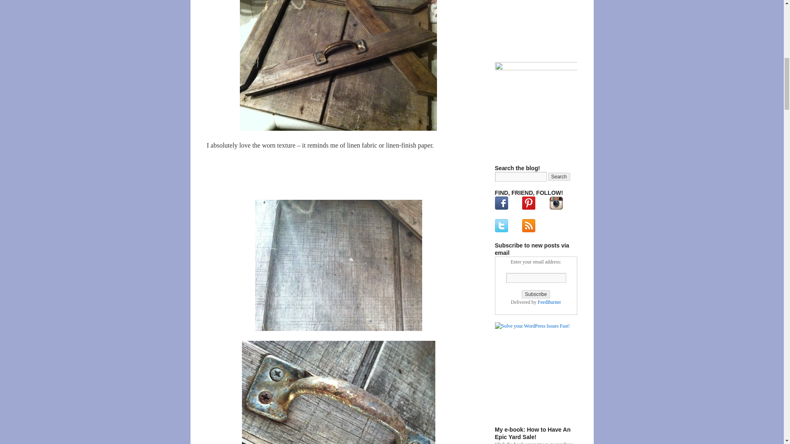 The image size is (790, 444). What do you see at coordinates (559, 177) in the screenshot?
I see `Search` at bounding box center [559, 177].